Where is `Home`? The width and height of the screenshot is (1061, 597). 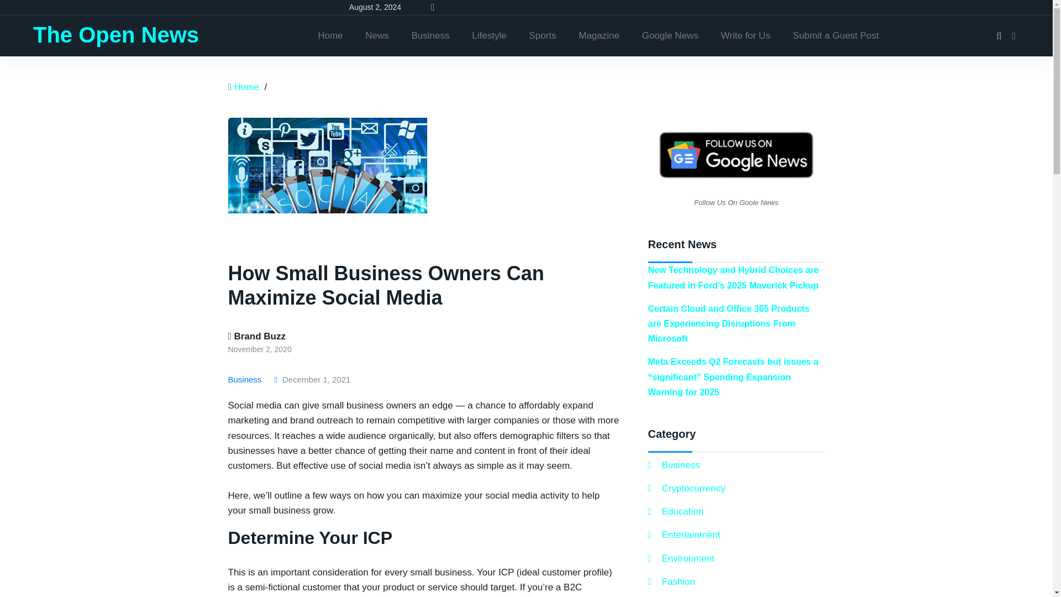
Home is located at coordinates (246, 87).